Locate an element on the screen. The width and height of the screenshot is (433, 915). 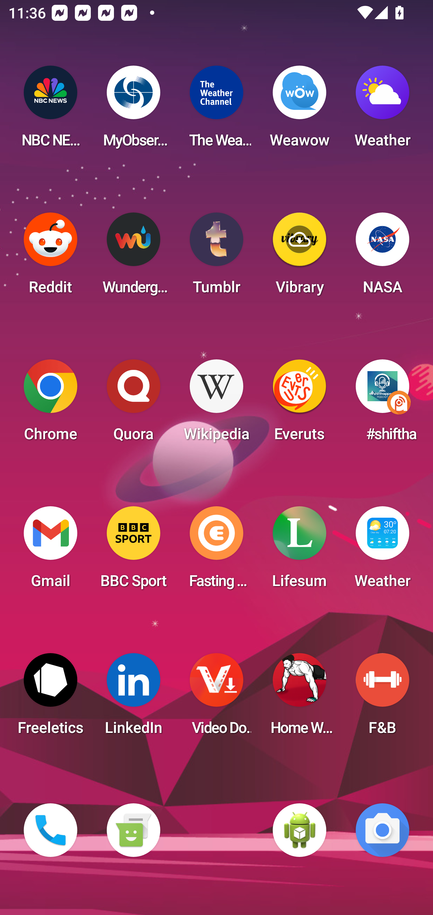
Messaging is located at coordinates (133, 830).